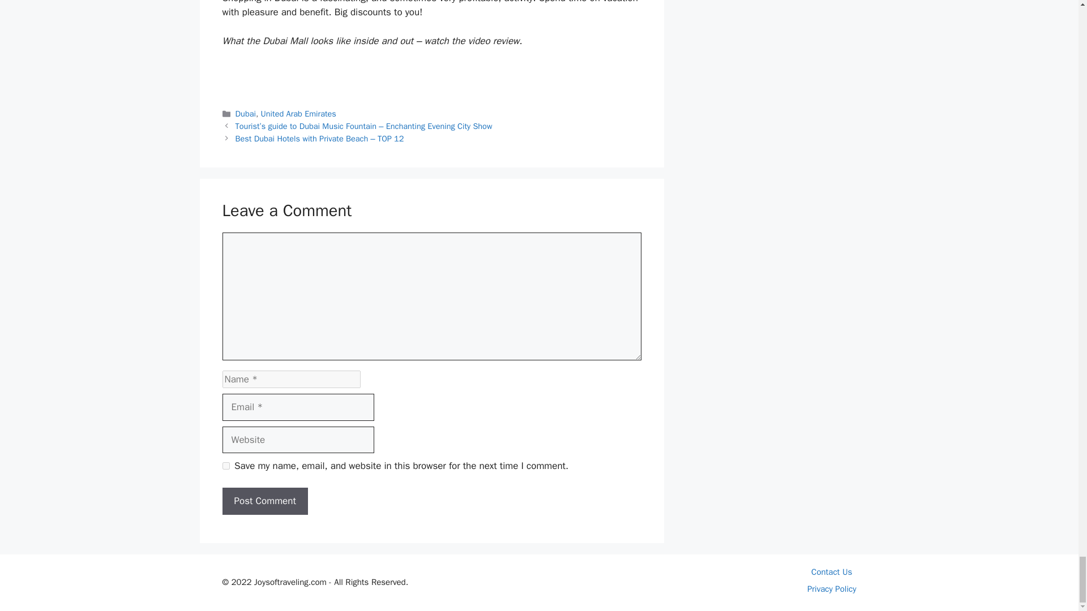 Image resolution: width=1087 pixels, height=611 pixels. What do you see at coordinates (363, 126) in the screenshot?
I see `Previous` at bounding box center [363, 126].